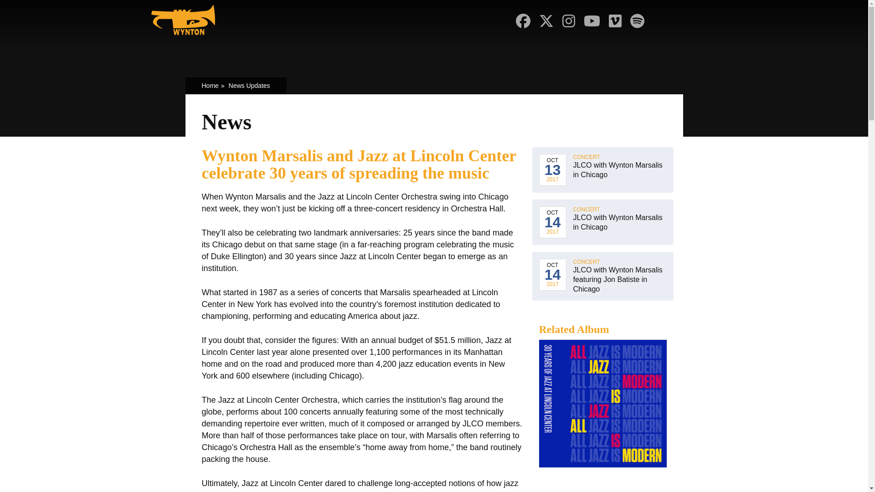 This screenshot has height=492, width=875. I want to click on YouTube, so click(592, 21).